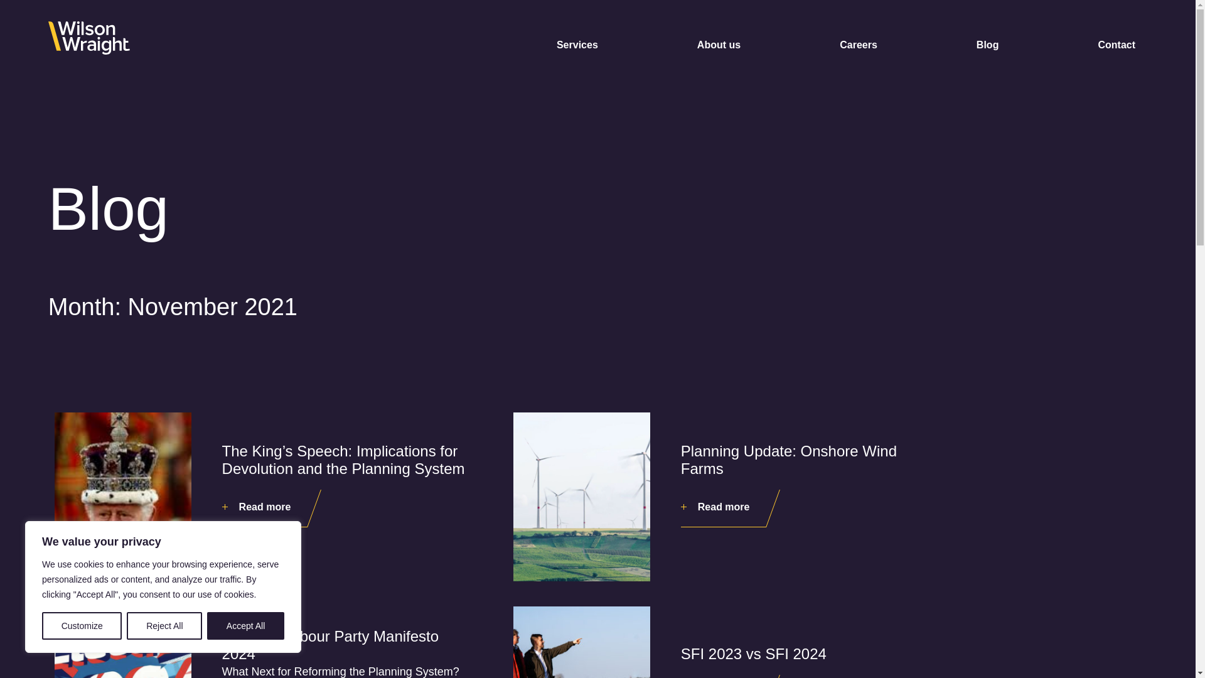 This screenshot has height=678, width=1205. I want to click on Careers, so click(859, 45).